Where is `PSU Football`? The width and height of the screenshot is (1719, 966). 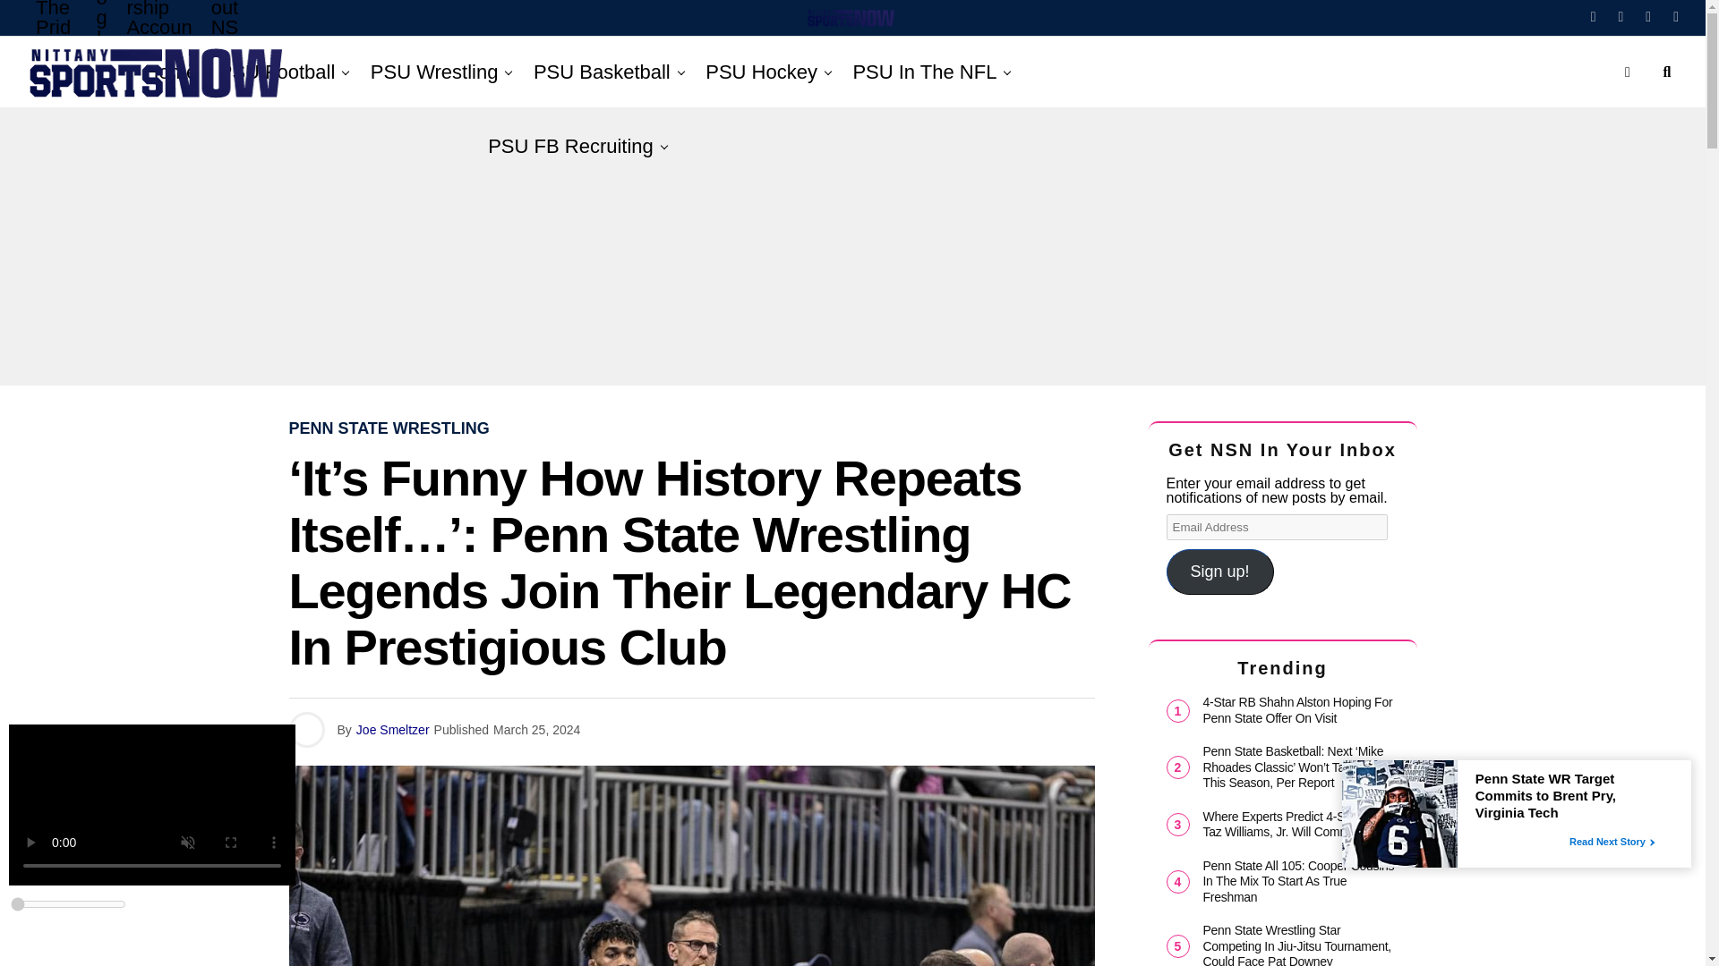 PSU Football is located at coordinates (278, 72).